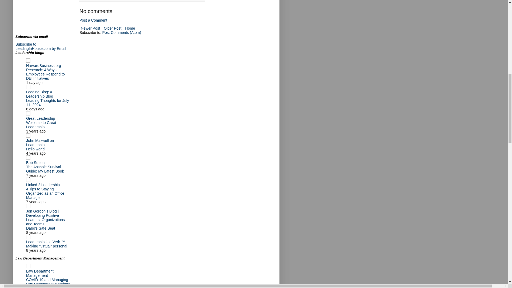 The width and height of the screenshot is (512, 288). Describe the element at coordinates (45, 193) in the screenshot. I see `4 Tips to Staying Organized as an Office Manager` at that location.